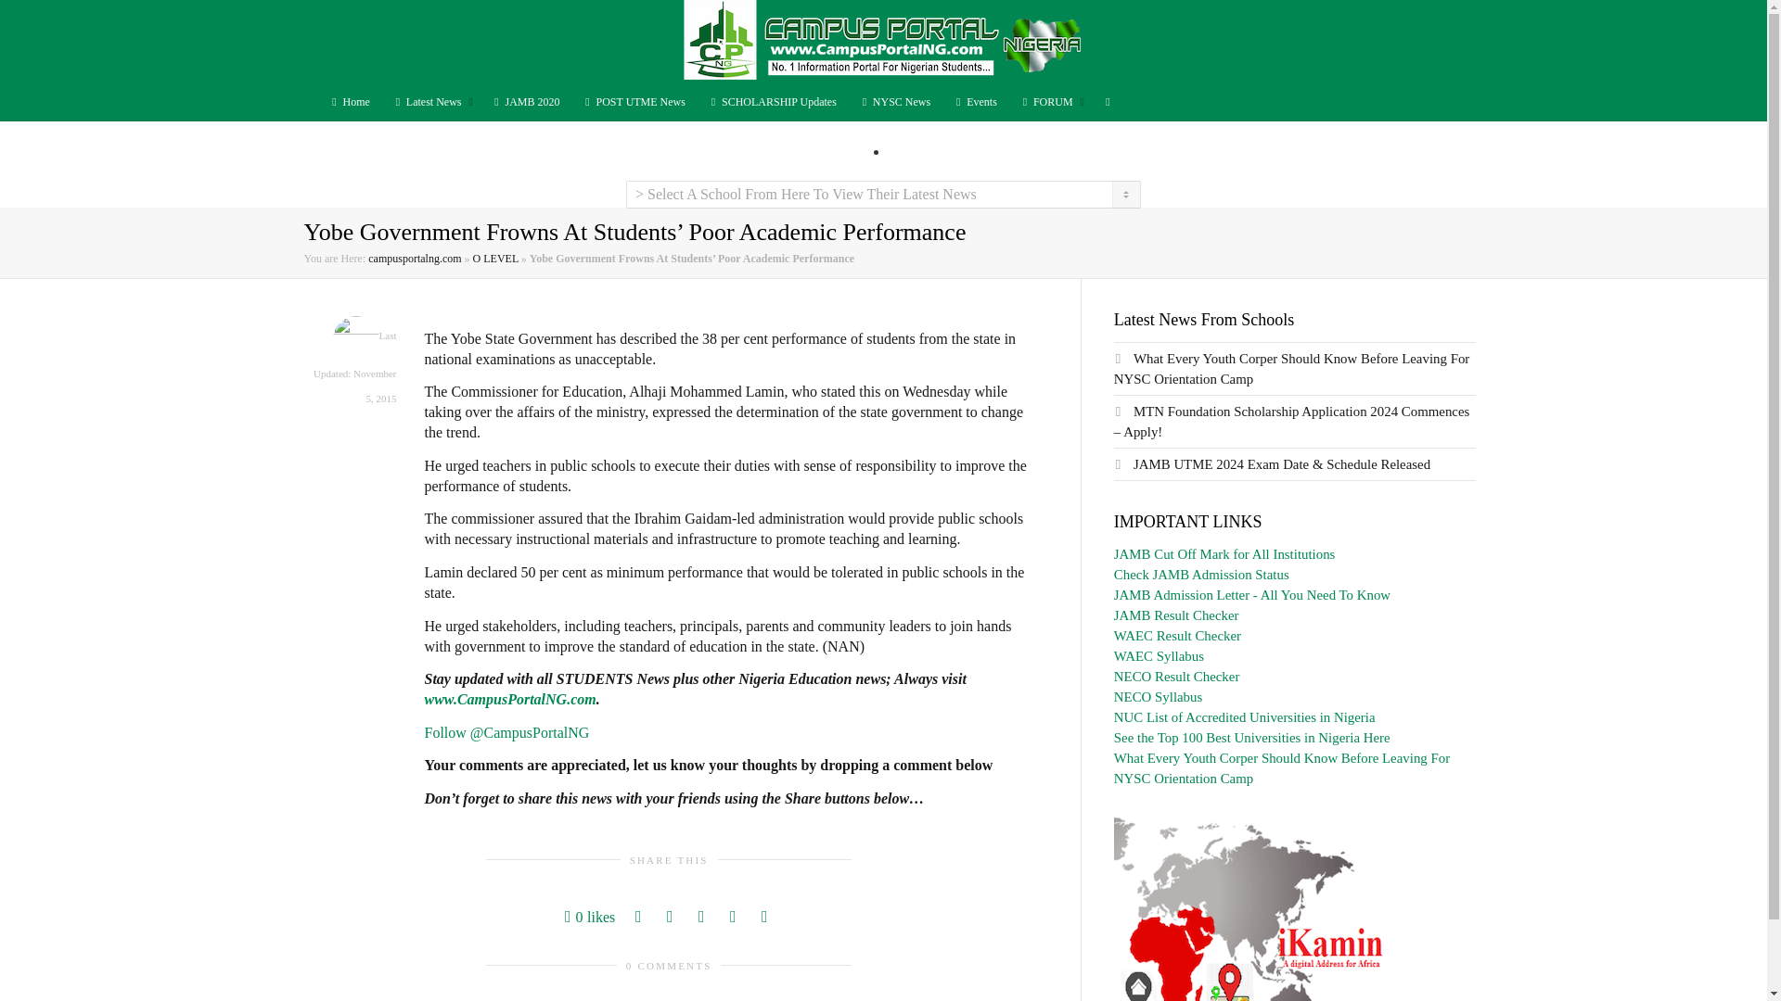 The image size is (1781, 1001). What do you see at coordinates (525, 101) in the screenshot?
I see `Latest JAMB News` at bounding box center [525, 101].